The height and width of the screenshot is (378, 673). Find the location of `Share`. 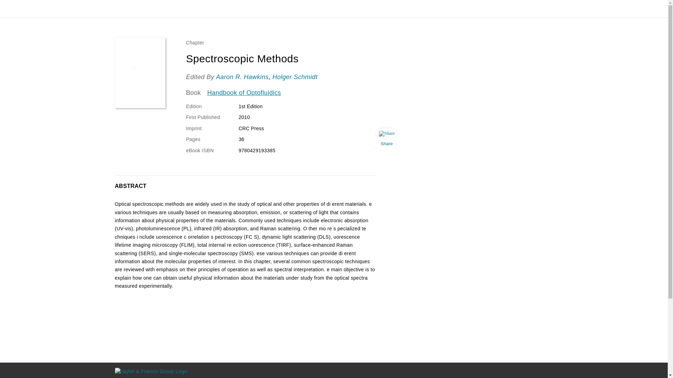

Share is located at coordinates (386, 138).